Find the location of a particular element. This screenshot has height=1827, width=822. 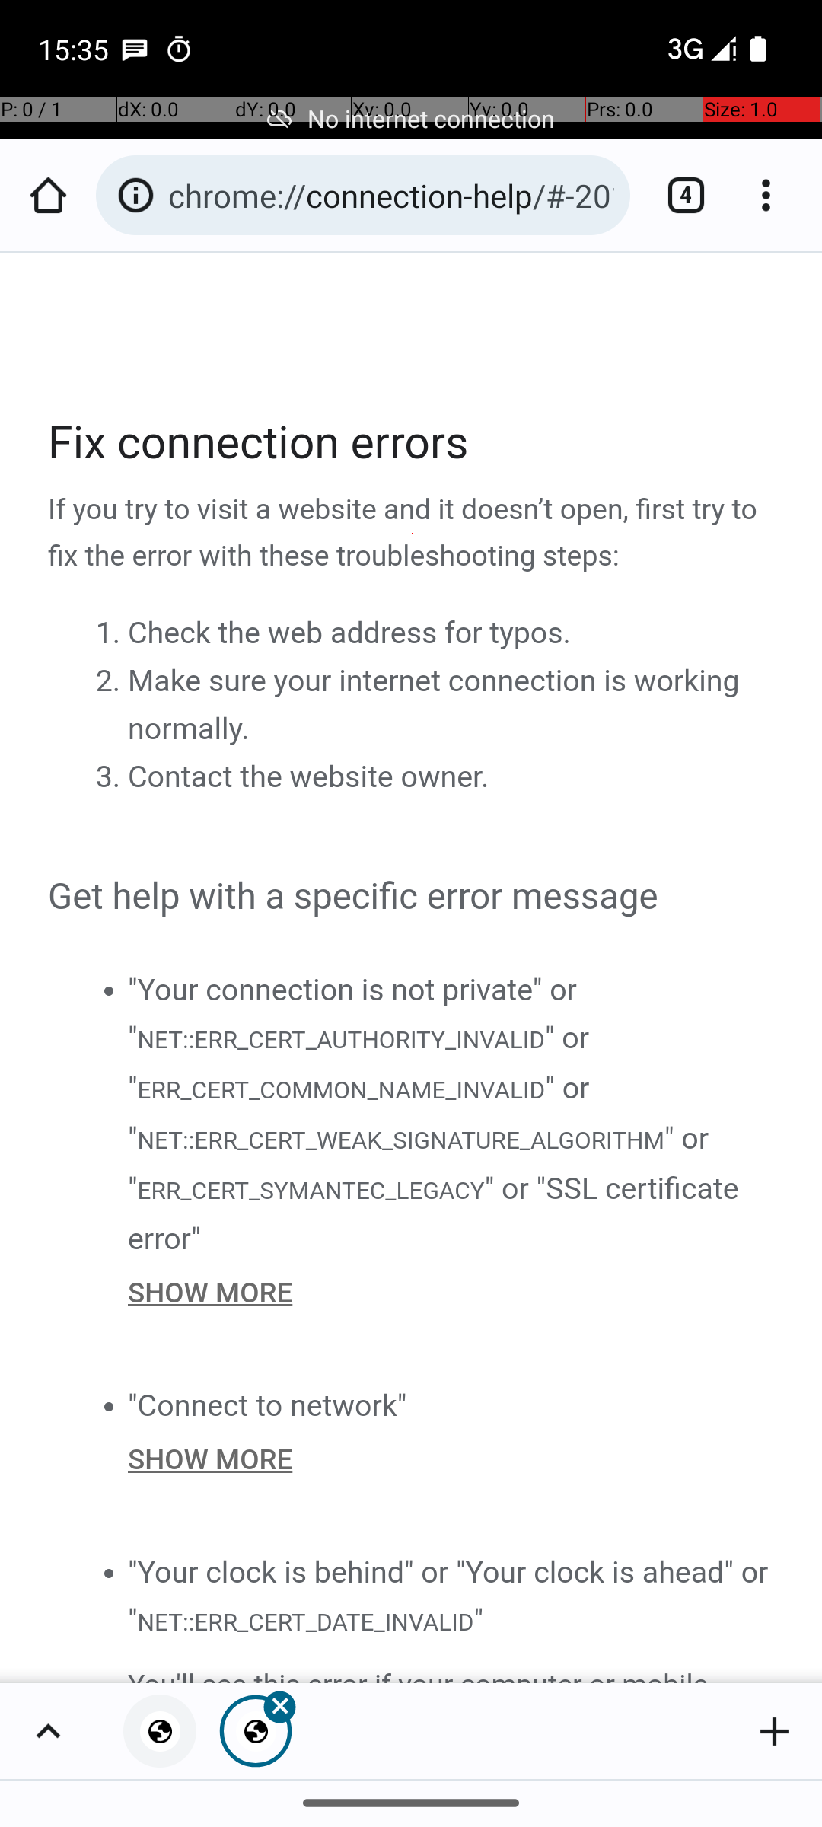

SMS Messenger notification: Amir dos Santos is located at coordinates (135, 49).